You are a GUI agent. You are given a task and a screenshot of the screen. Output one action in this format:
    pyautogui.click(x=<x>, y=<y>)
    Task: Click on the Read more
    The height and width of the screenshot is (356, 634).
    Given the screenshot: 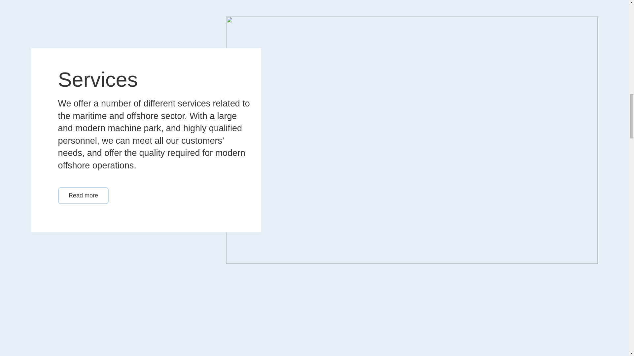 What is the action you would take?
    pyautogui.click(x=84, y=195)
    